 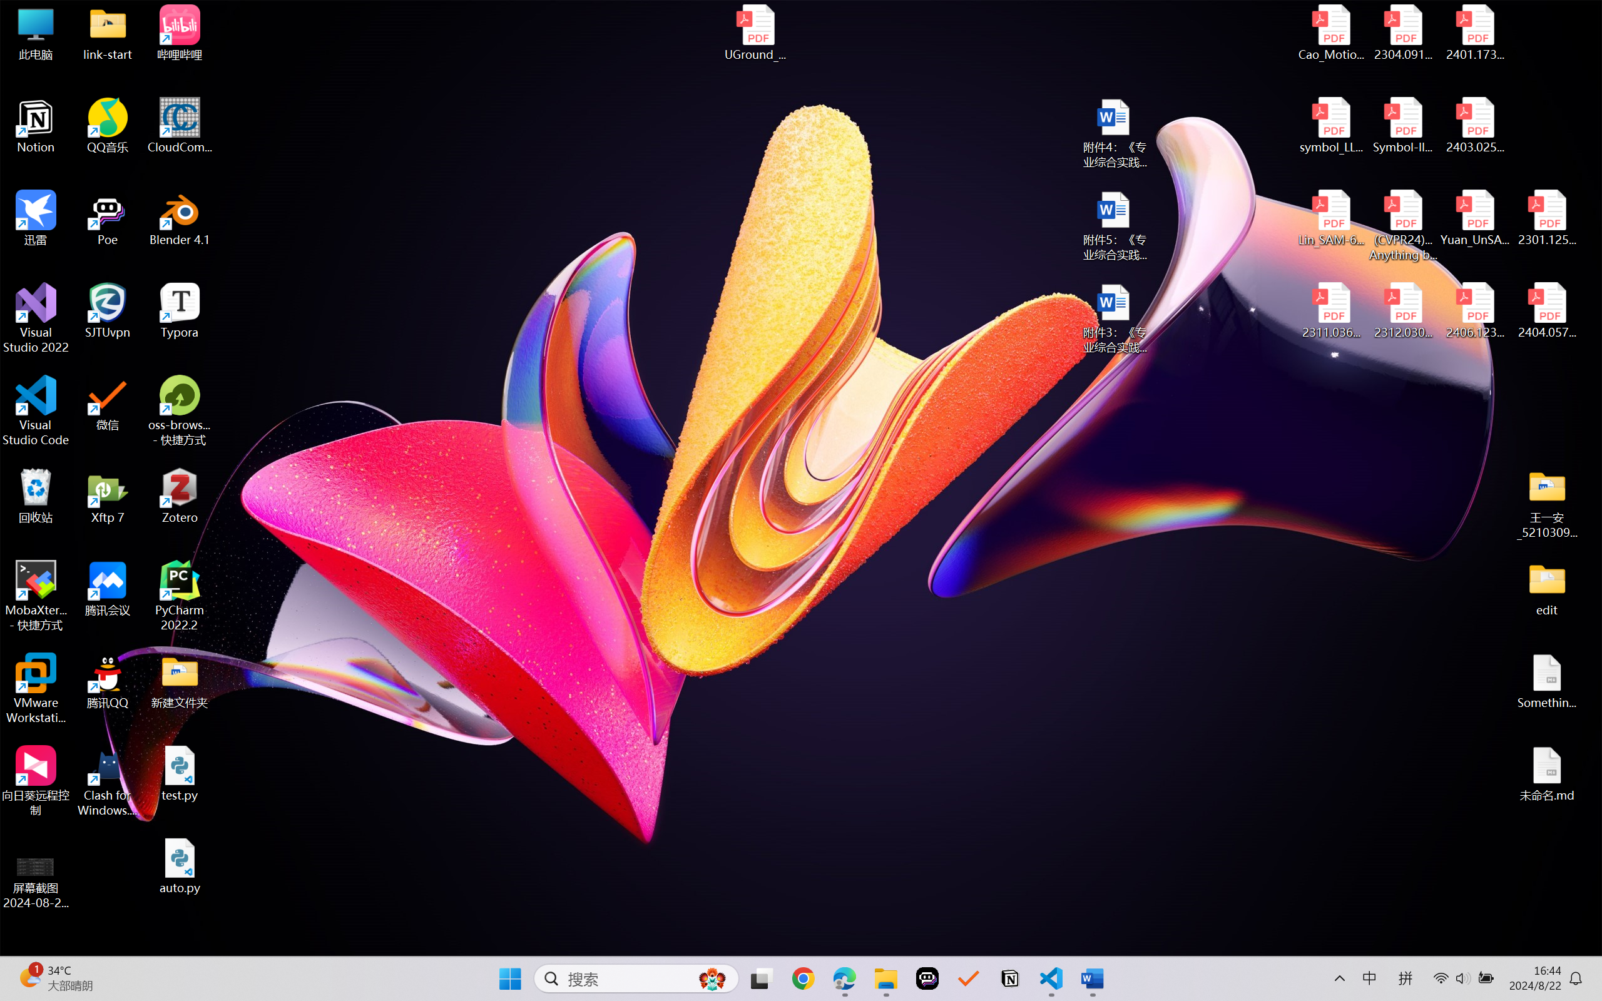 I want to click on Typora, so click(x=180, y=311).